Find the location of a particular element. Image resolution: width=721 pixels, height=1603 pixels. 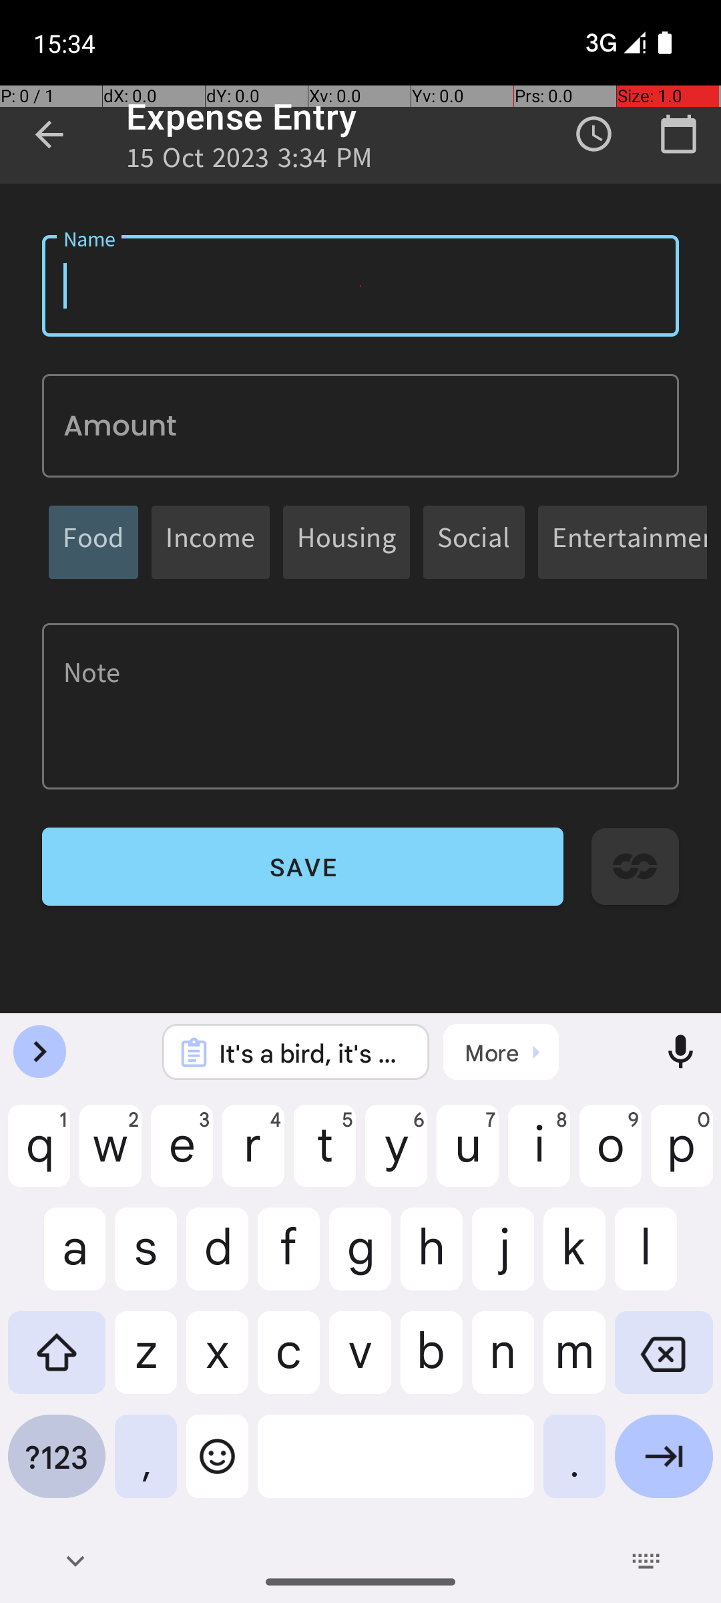

h is located at coordinates (431, 1260).